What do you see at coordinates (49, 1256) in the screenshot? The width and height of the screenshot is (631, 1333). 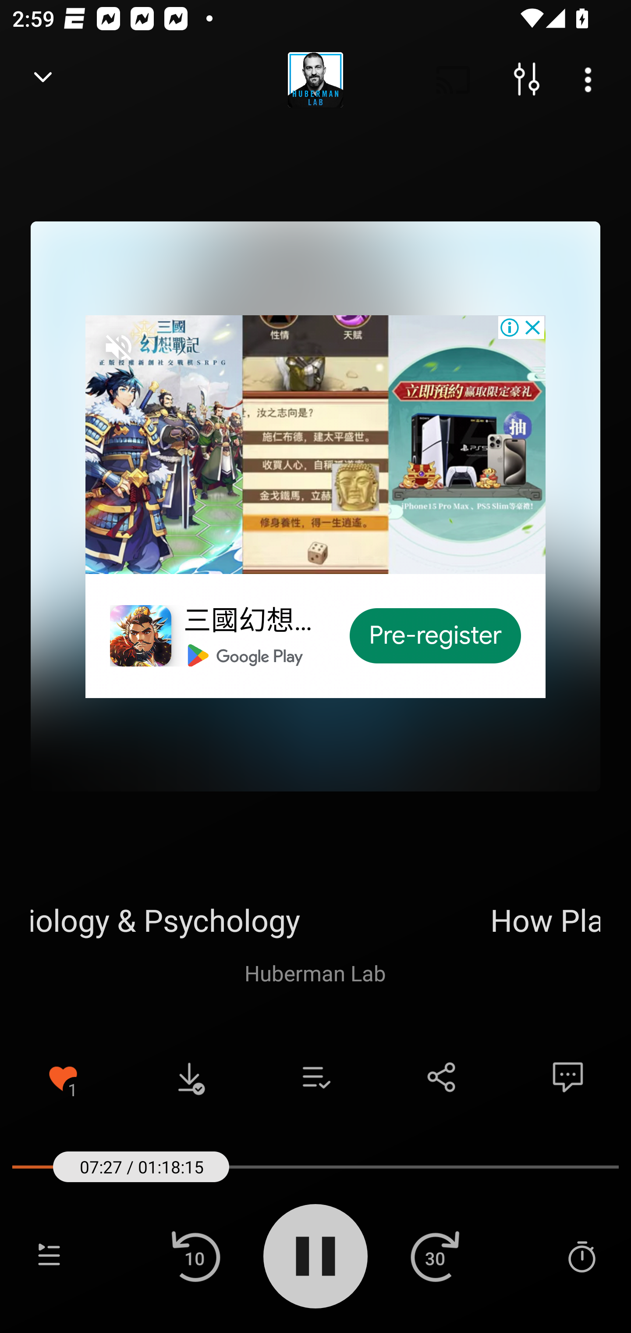 I see ` Playlist` at bounding box center [49, 1256].